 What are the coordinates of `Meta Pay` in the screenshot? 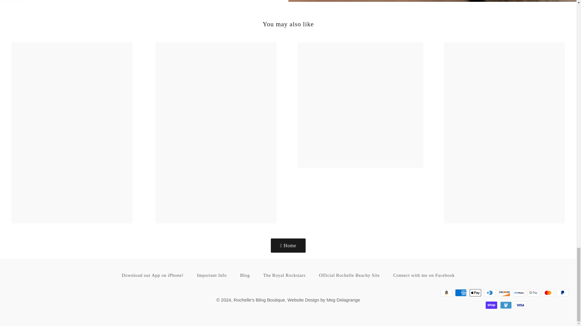 It's located at (519, 292).